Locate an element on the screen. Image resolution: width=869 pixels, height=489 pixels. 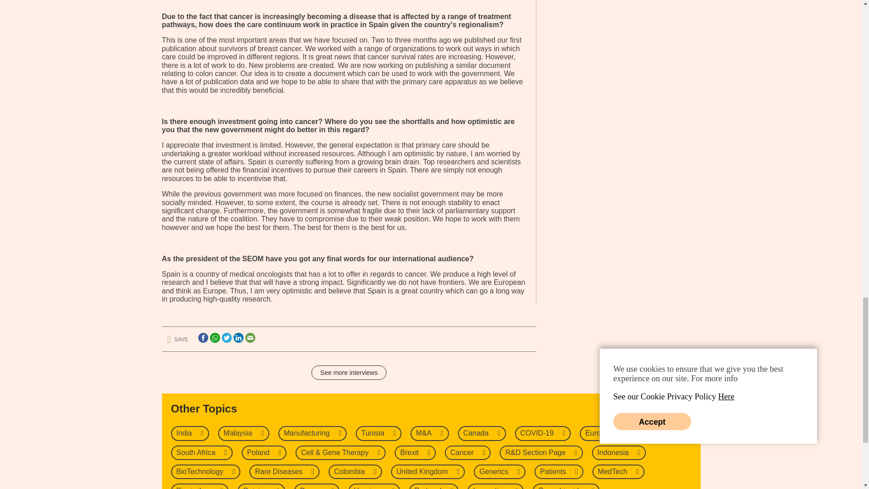
Twitter is located at coordinates (226, 338).